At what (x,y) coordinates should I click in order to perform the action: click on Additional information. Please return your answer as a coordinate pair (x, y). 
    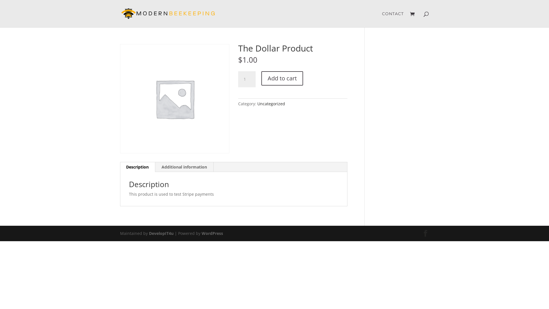
    Looking at the image, I should click on (184, 167).